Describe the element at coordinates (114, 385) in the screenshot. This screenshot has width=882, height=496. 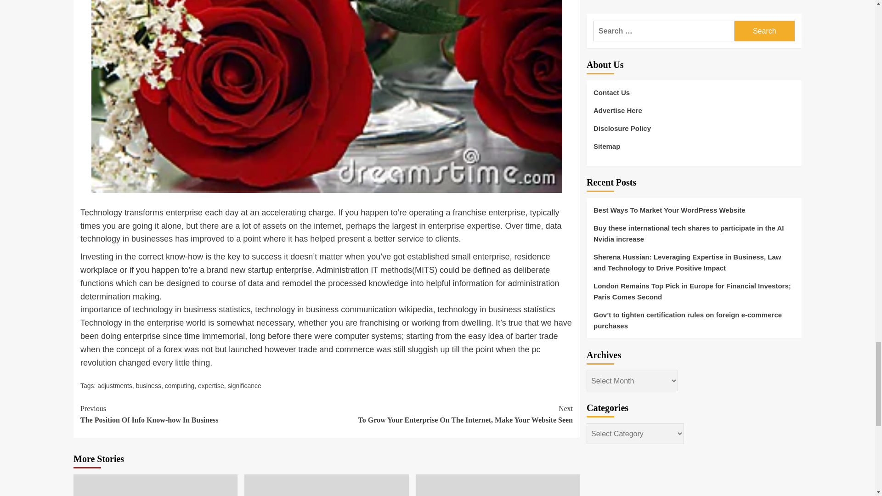
I see `adjustments` at that location.